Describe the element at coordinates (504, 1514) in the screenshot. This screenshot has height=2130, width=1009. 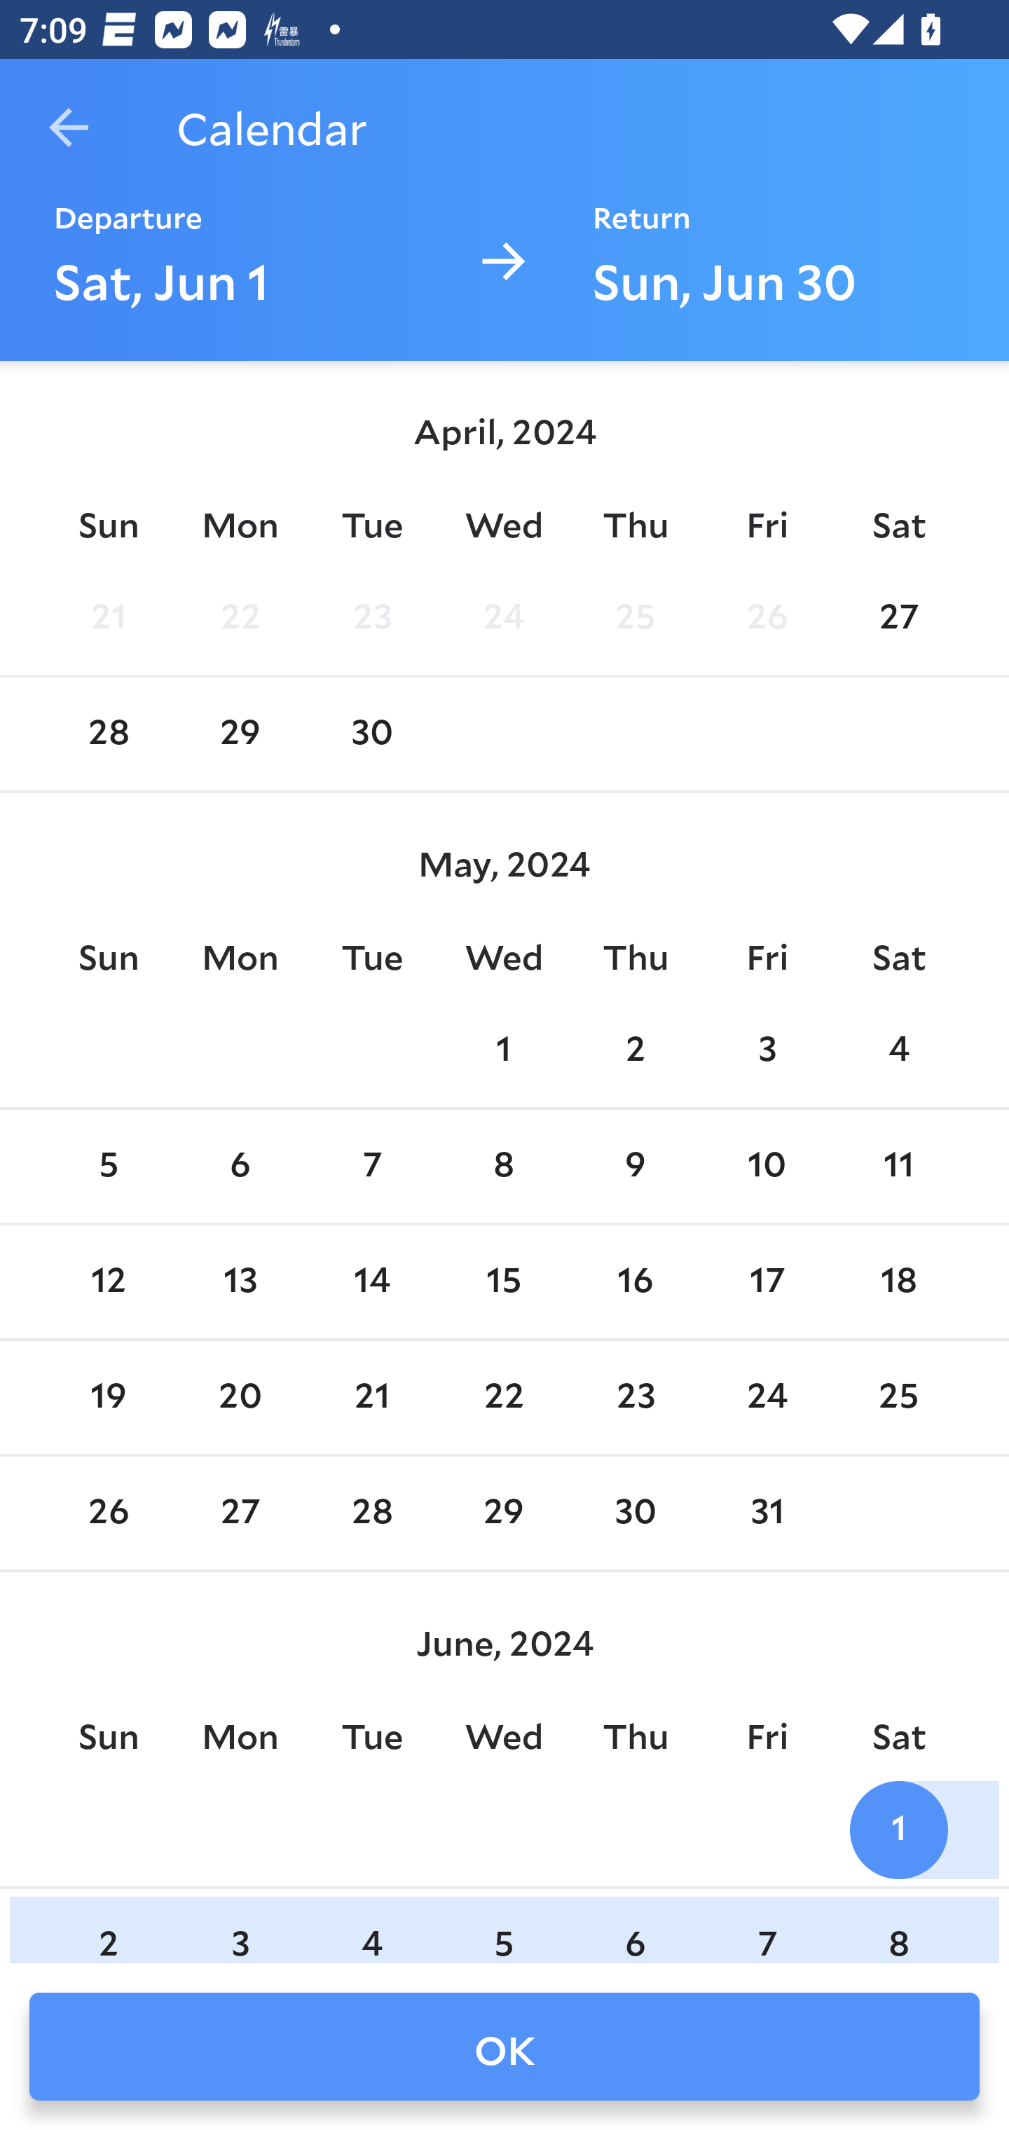
I see `29` at that location.